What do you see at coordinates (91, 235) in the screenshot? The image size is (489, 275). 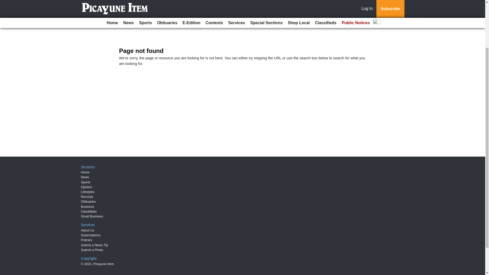 I see `Subscriptions` at bounding box center [91, 235].